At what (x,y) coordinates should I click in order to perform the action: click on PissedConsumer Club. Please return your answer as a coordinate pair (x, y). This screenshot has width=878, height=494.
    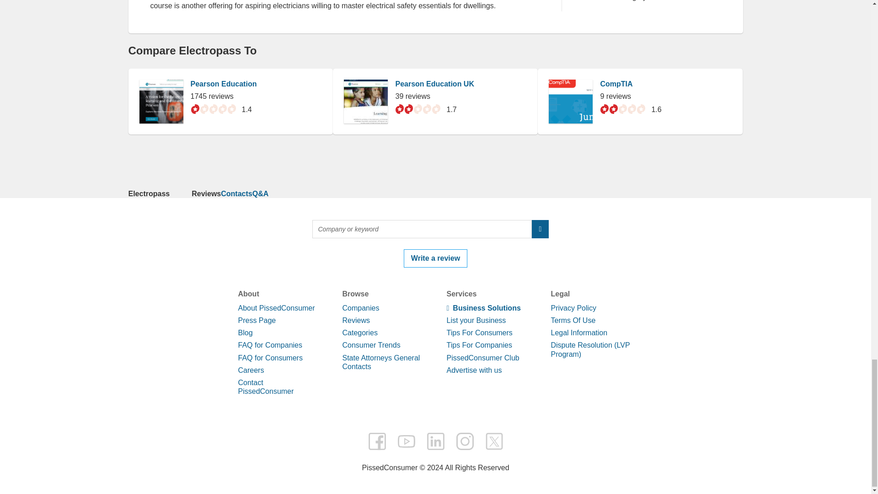
    Looking at the image, I should click on (482, 357).